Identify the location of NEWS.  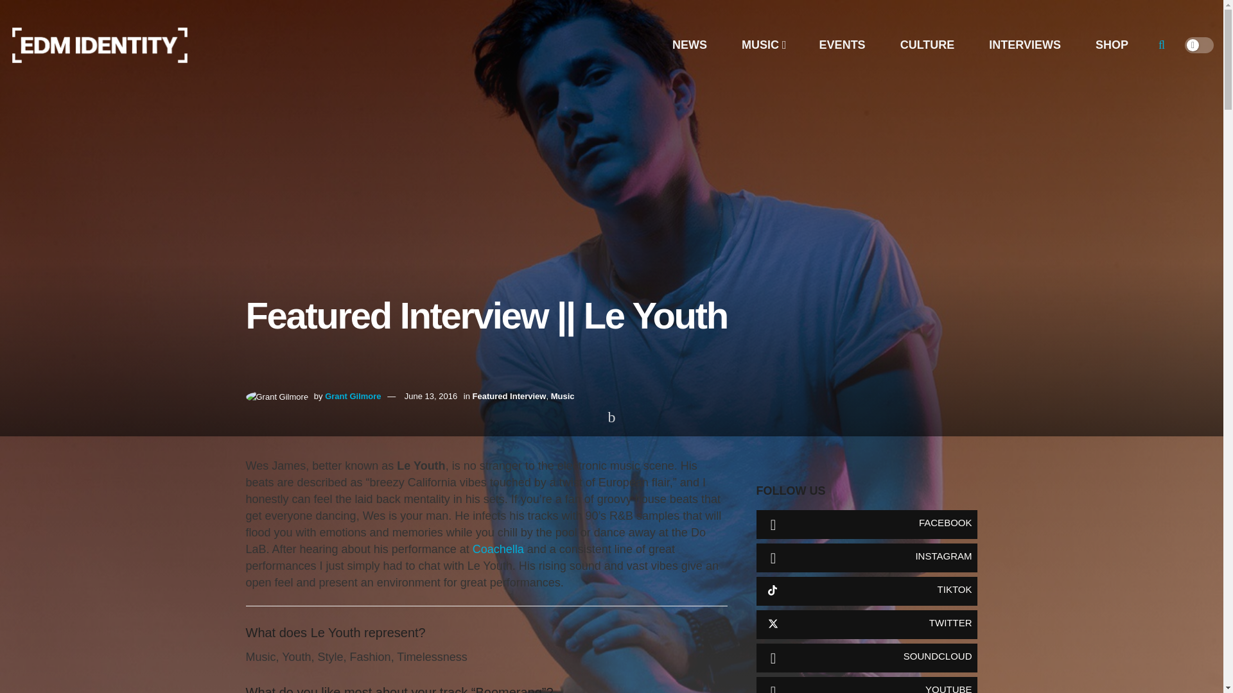
(690, 45).